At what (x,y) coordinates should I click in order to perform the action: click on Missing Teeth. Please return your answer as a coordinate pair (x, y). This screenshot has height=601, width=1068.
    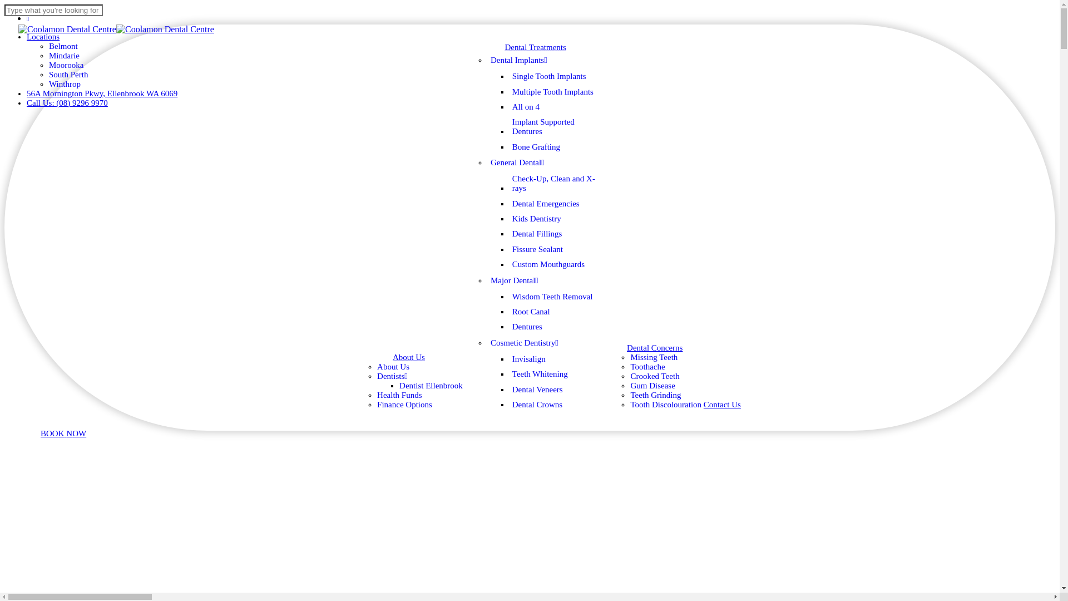
    Looking at the image, I should click on (654, 357).